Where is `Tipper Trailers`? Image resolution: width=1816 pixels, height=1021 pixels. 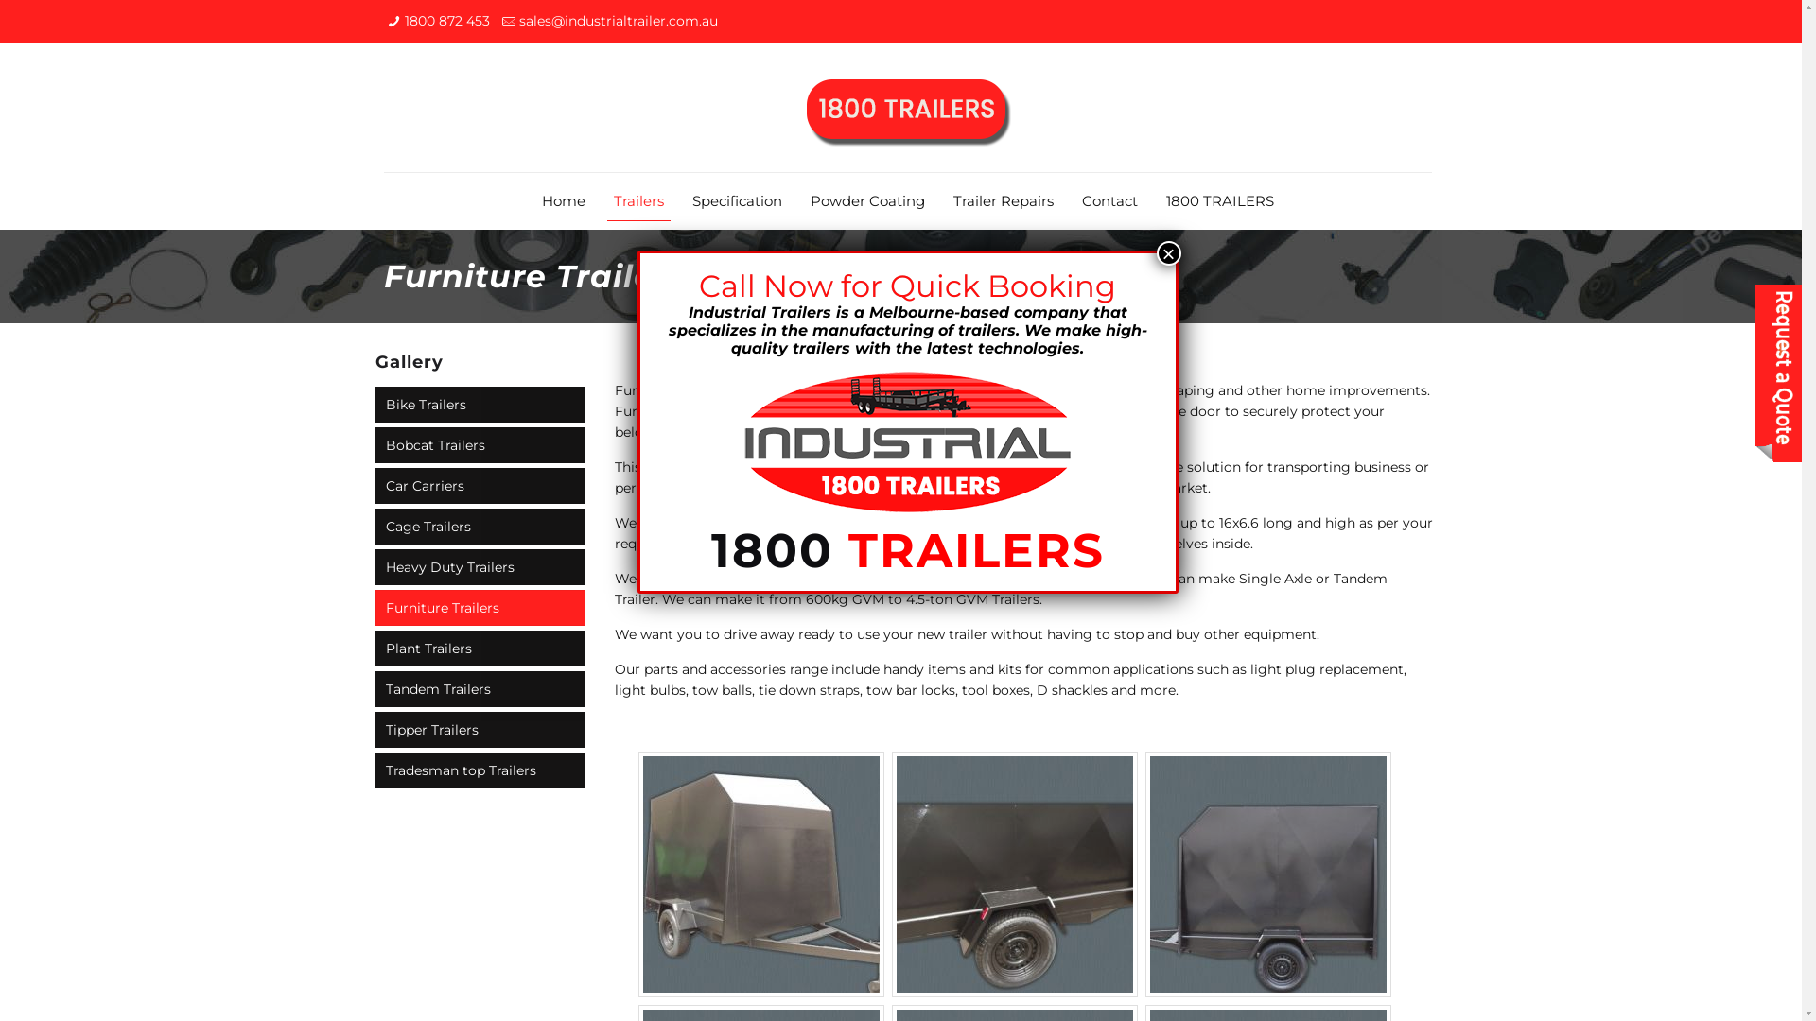 Tipper Trailers is located at coordinates (480, 730).